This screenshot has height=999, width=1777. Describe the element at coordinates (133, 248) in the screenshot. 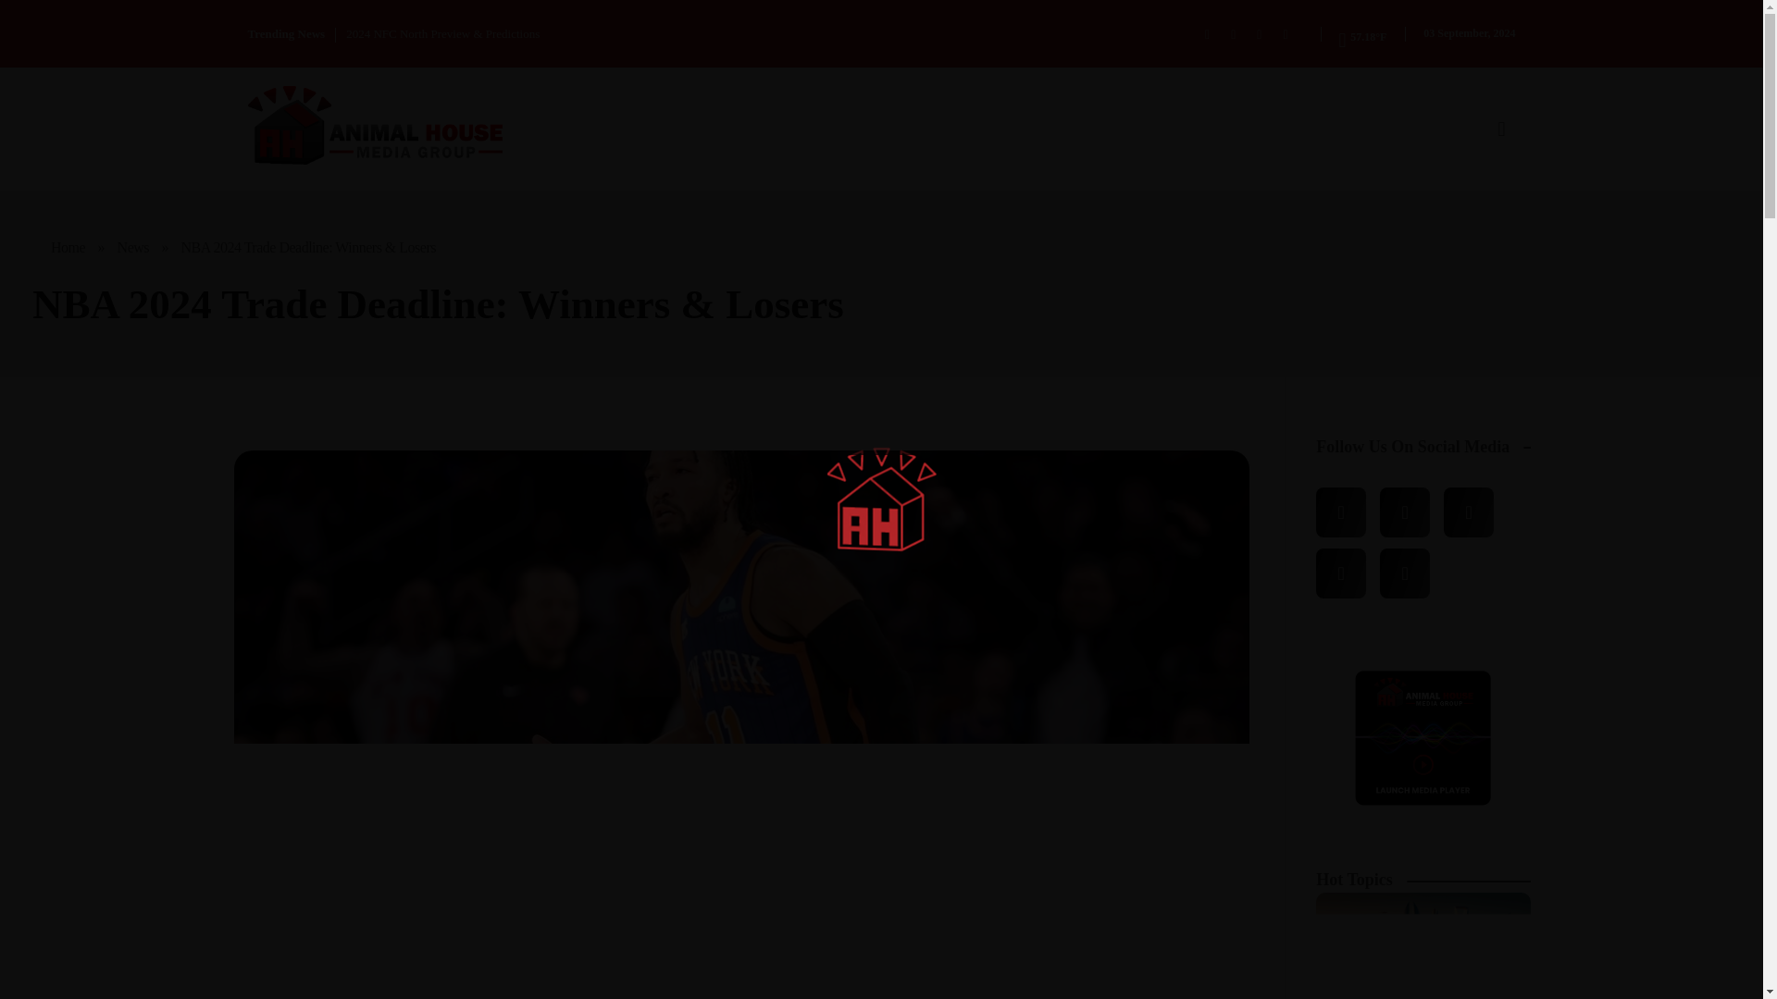

I see `News` at that location.